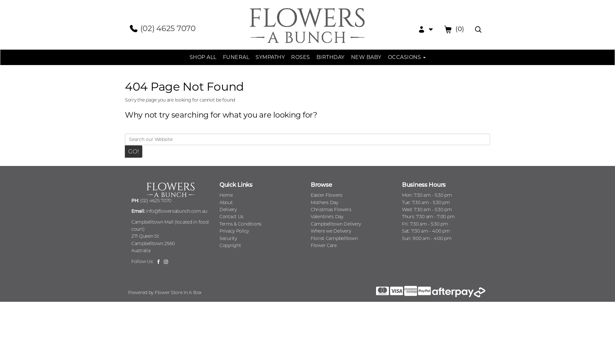  Describe the element at coordinates (327, 195) in the screenshot. I see `Easter Flowers` at that location.